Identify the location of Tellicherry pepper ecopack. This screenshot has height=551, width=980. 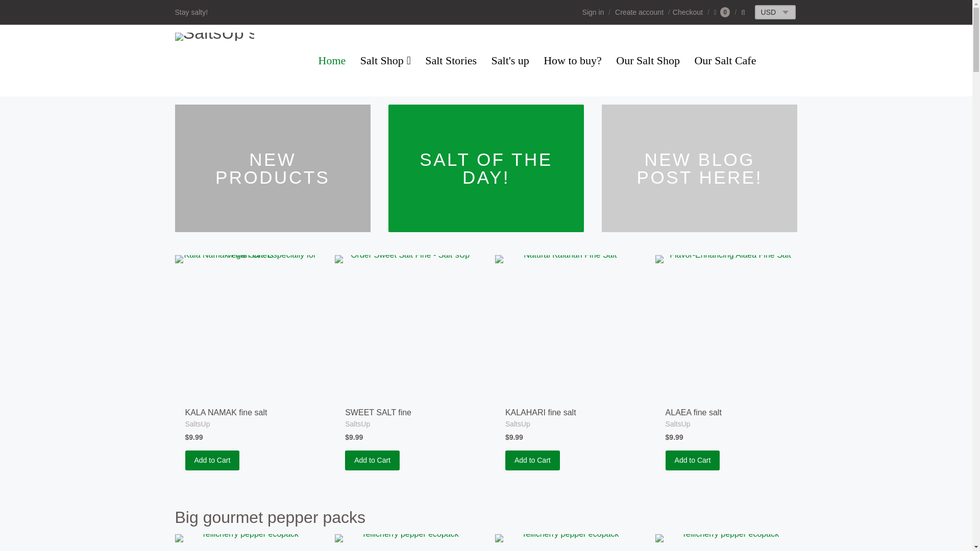
(566, 542).